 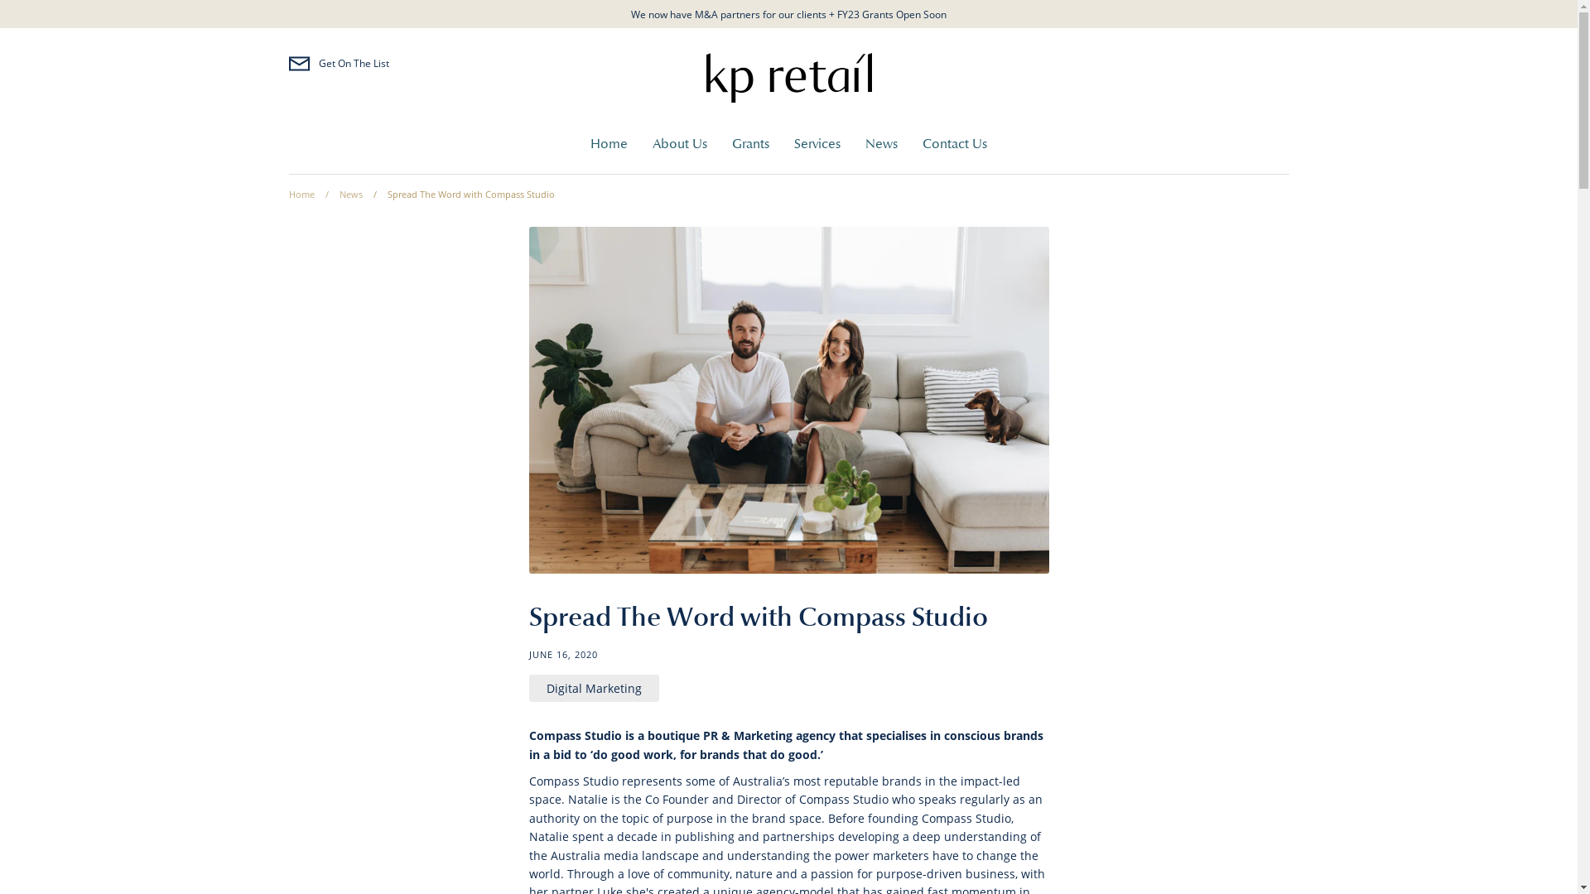 I want to click on Grants, so click(x=750, y=144).